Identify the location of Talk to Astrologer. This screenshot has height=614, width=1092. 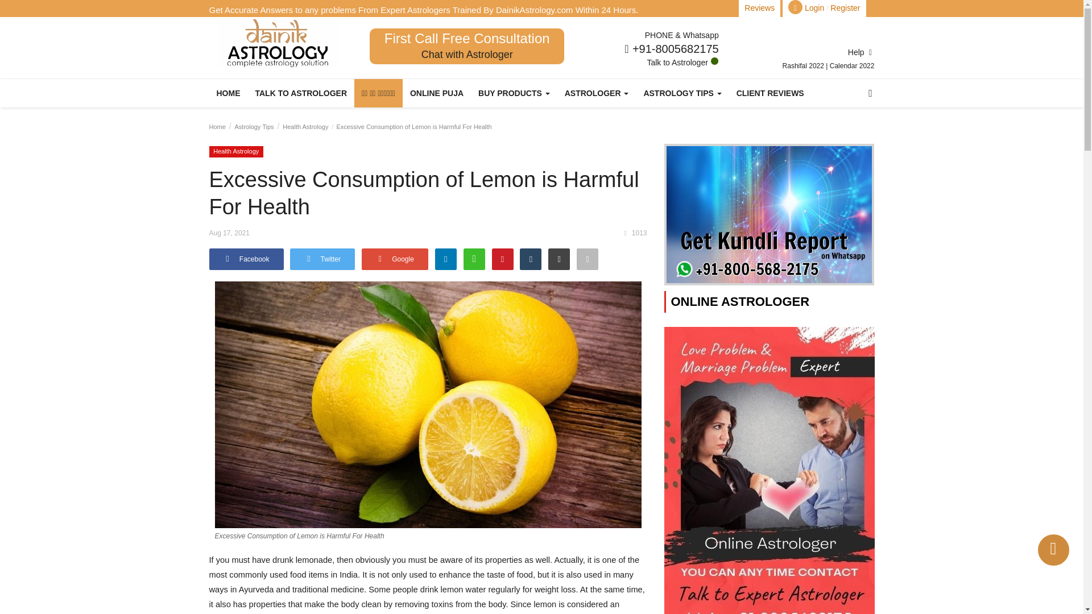
(682, 62).